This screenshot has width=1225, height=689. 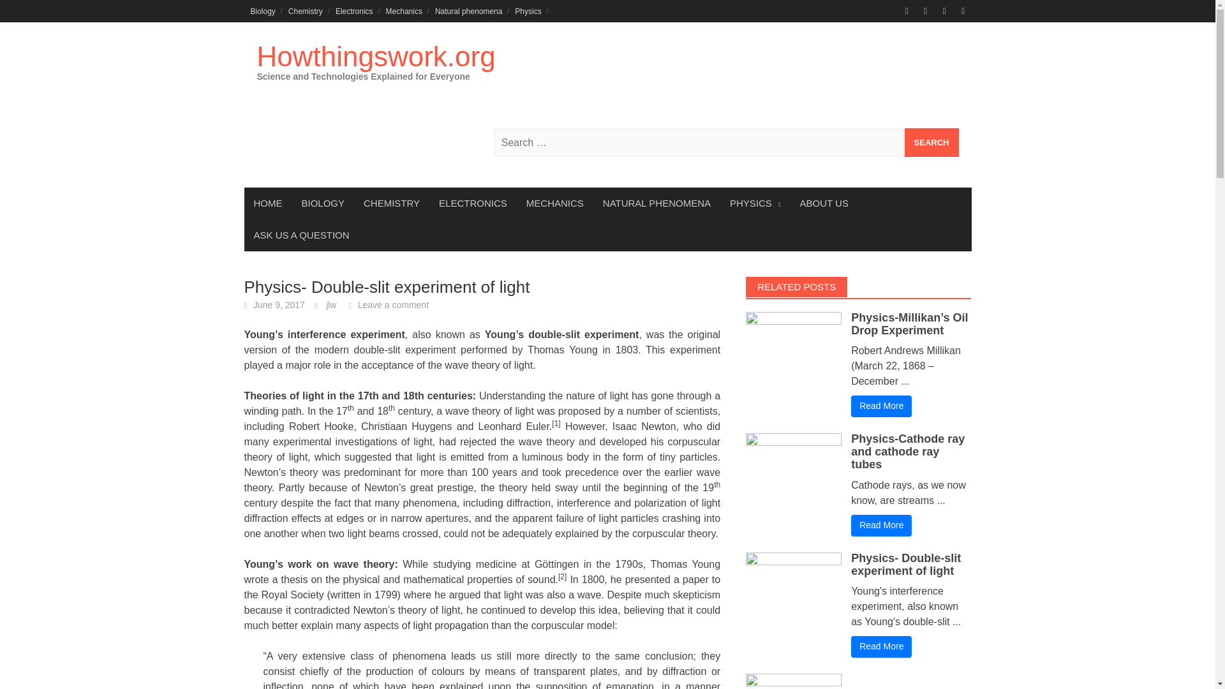 What do you see at coordinates (932, 142) in the screenshot?
I see `Search` at bounding box center [932, 142].